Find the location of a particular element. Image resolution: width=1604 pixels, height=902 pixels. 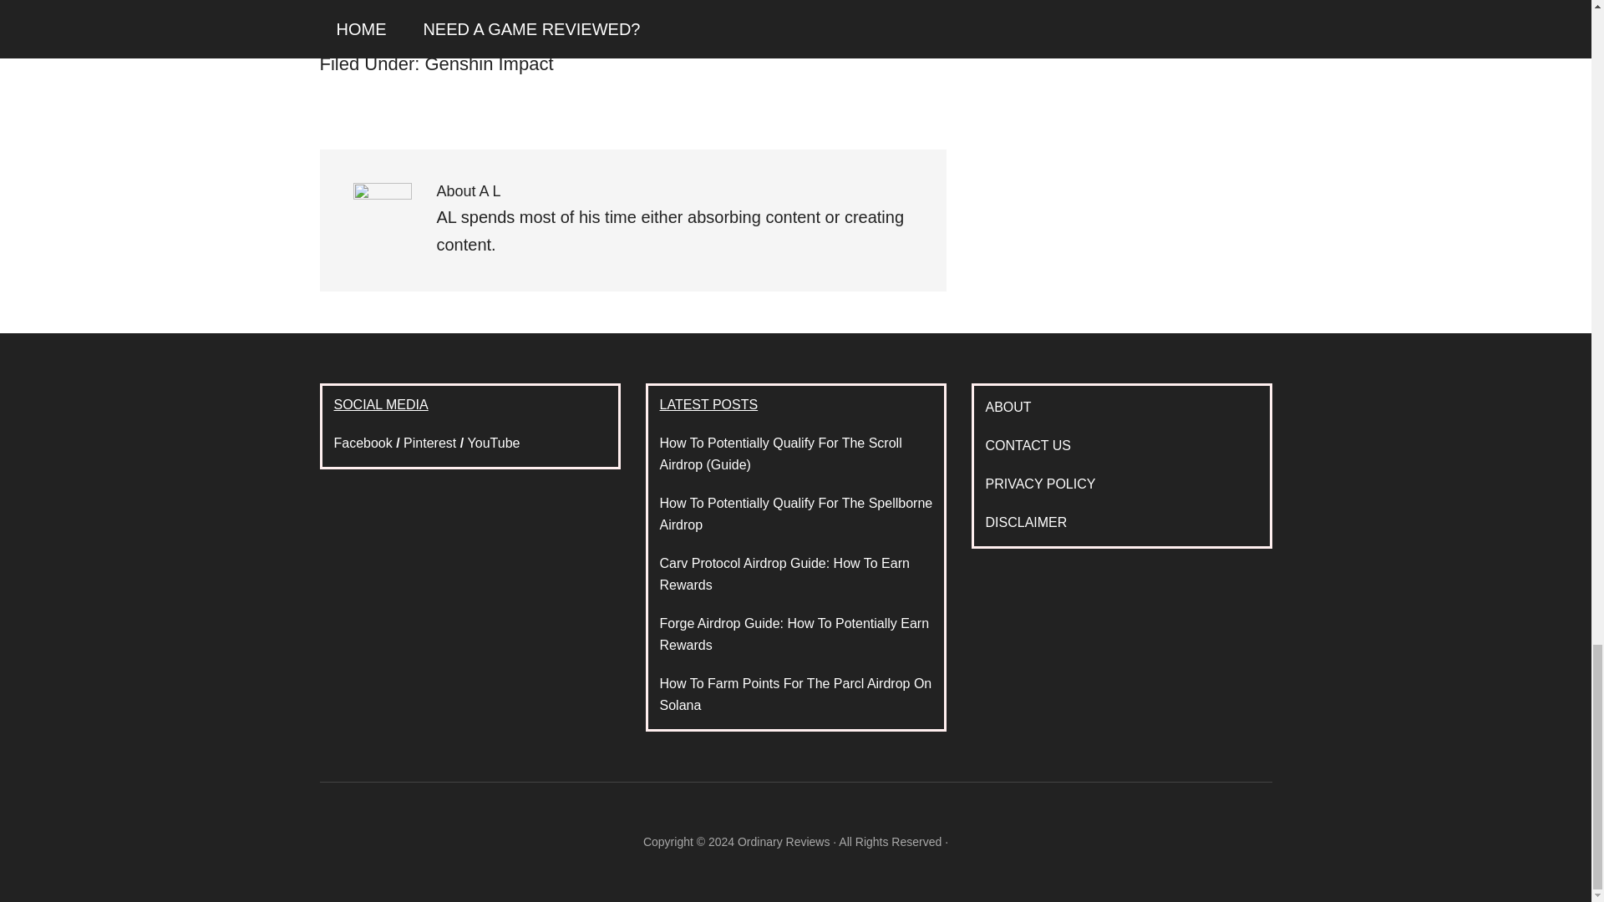

YouTube is located at coordinates (494, 443).